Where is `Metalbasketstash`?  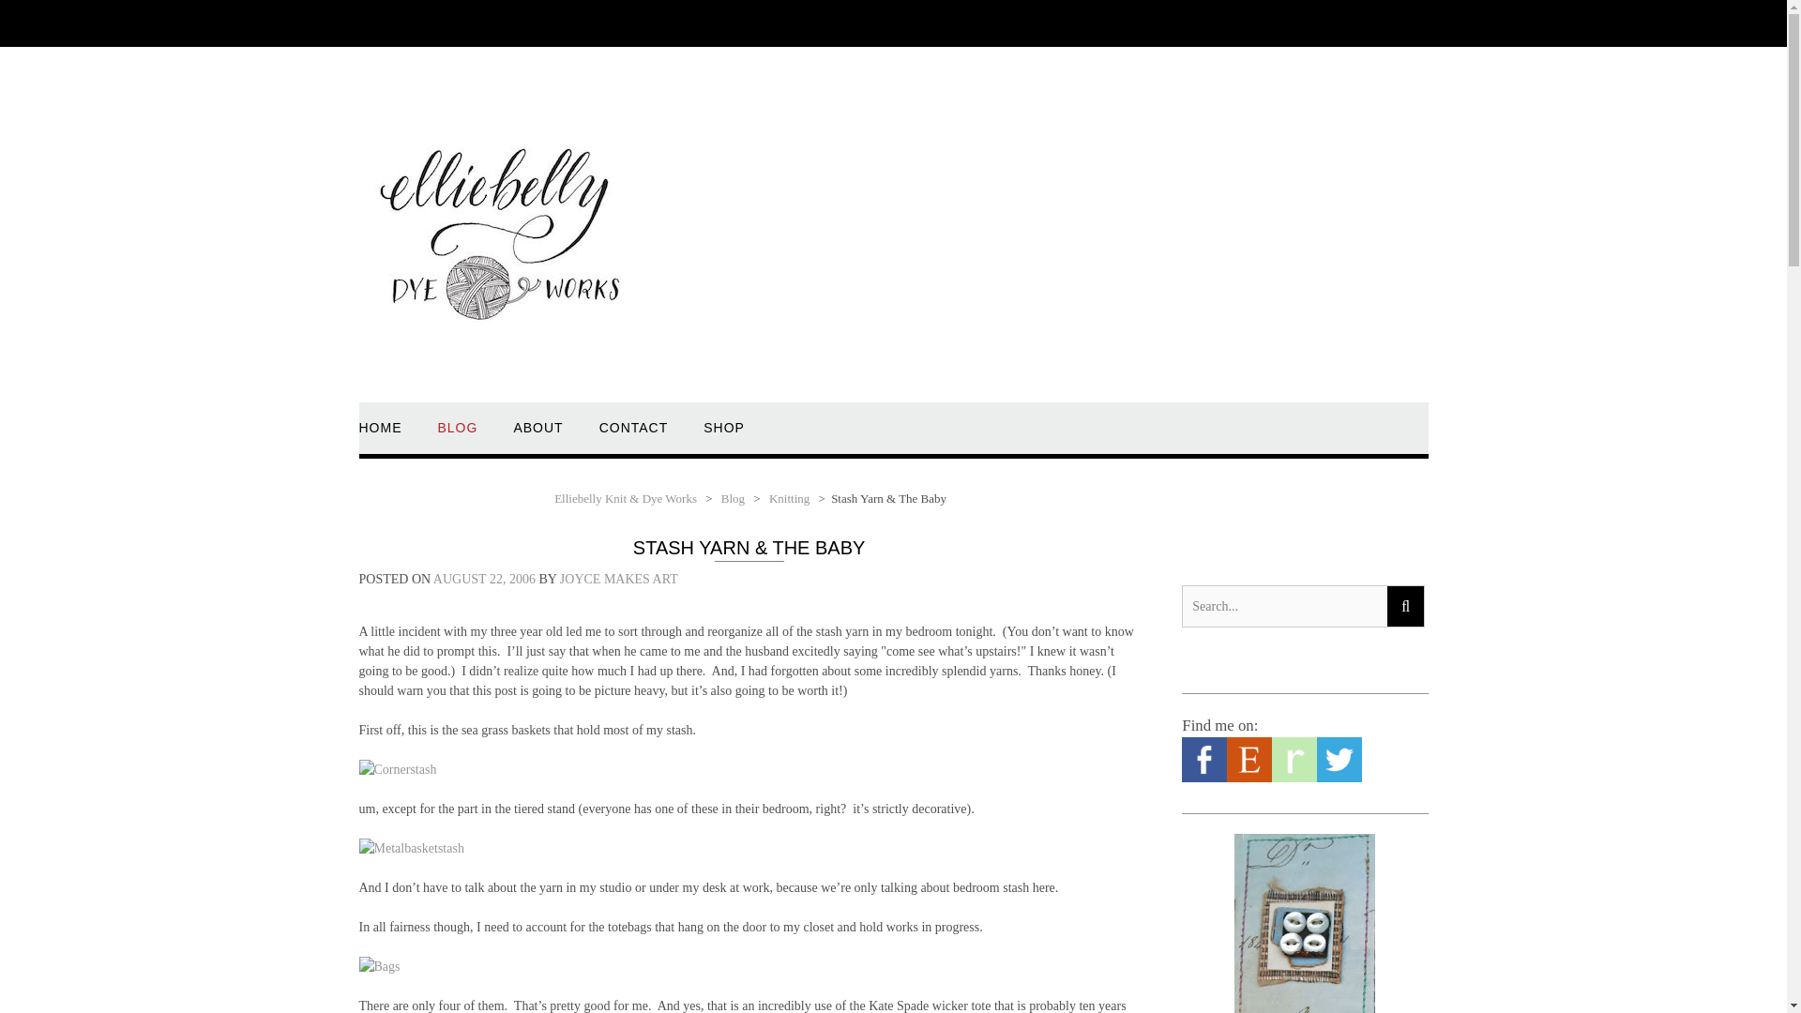 Metalbasketstash is located at coordinates (411, 848).